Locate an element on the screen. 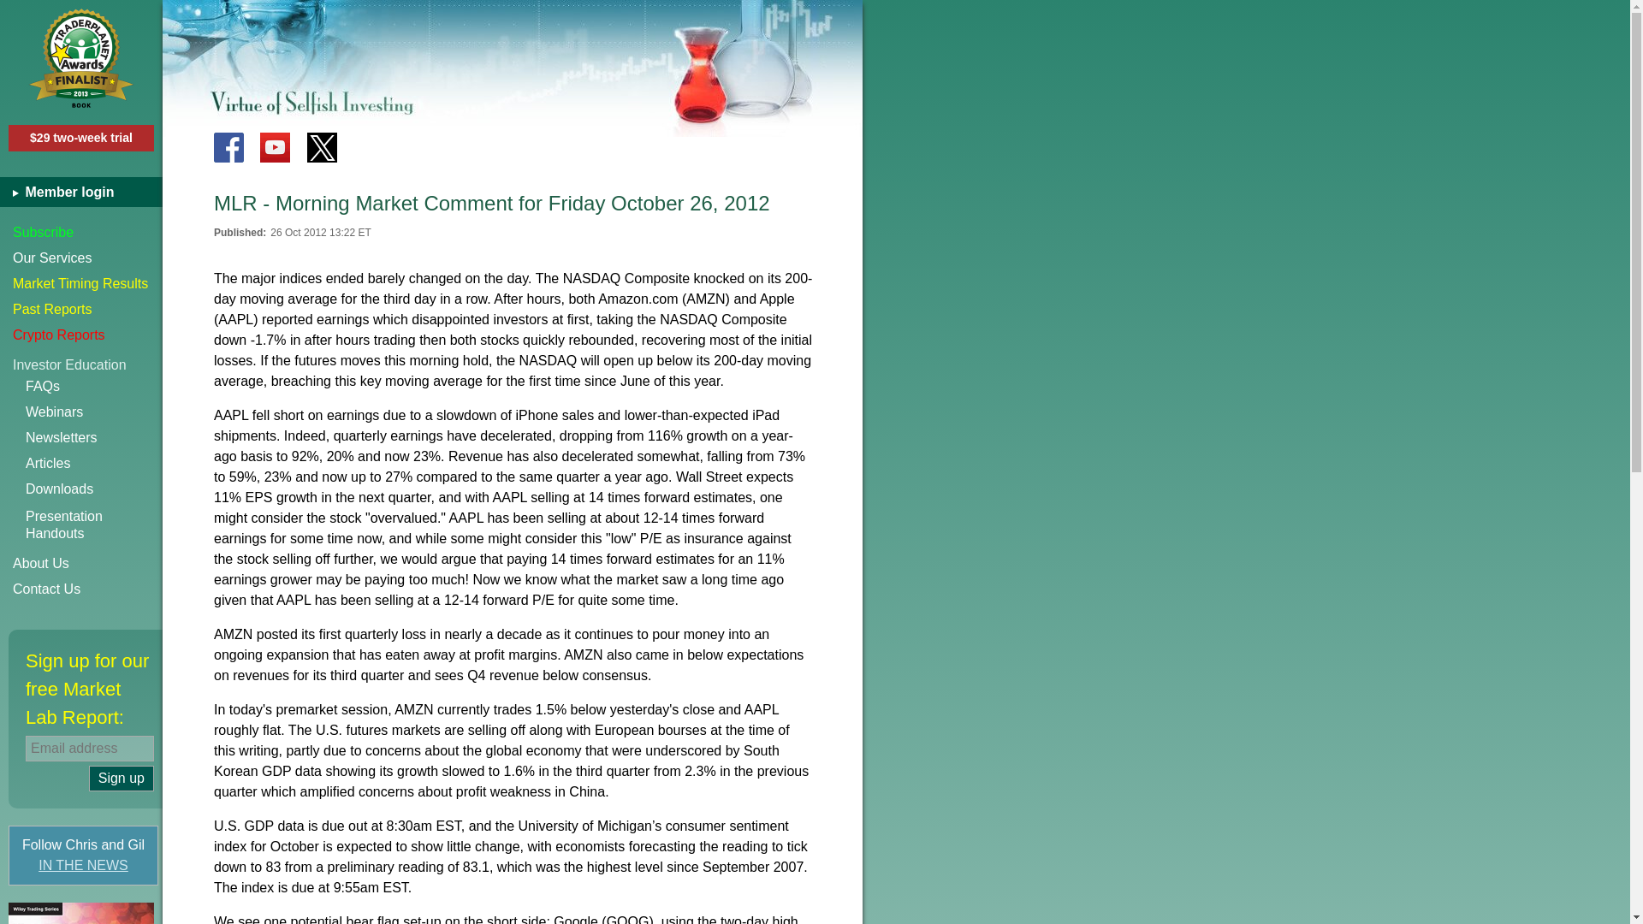  Articles is located at coordinates (94, 464).